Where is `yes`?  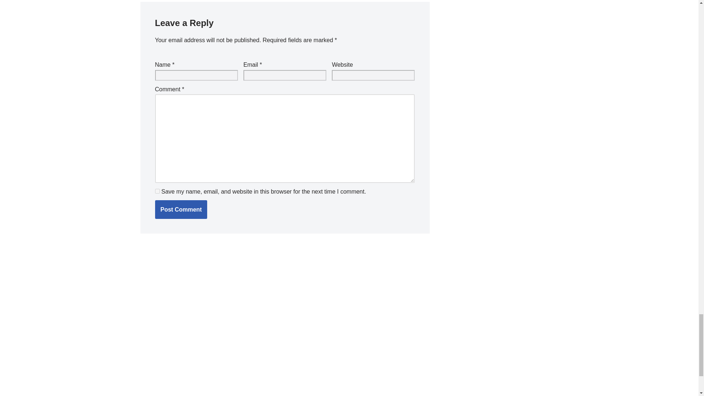
yes is located at coordinates (157, 191).